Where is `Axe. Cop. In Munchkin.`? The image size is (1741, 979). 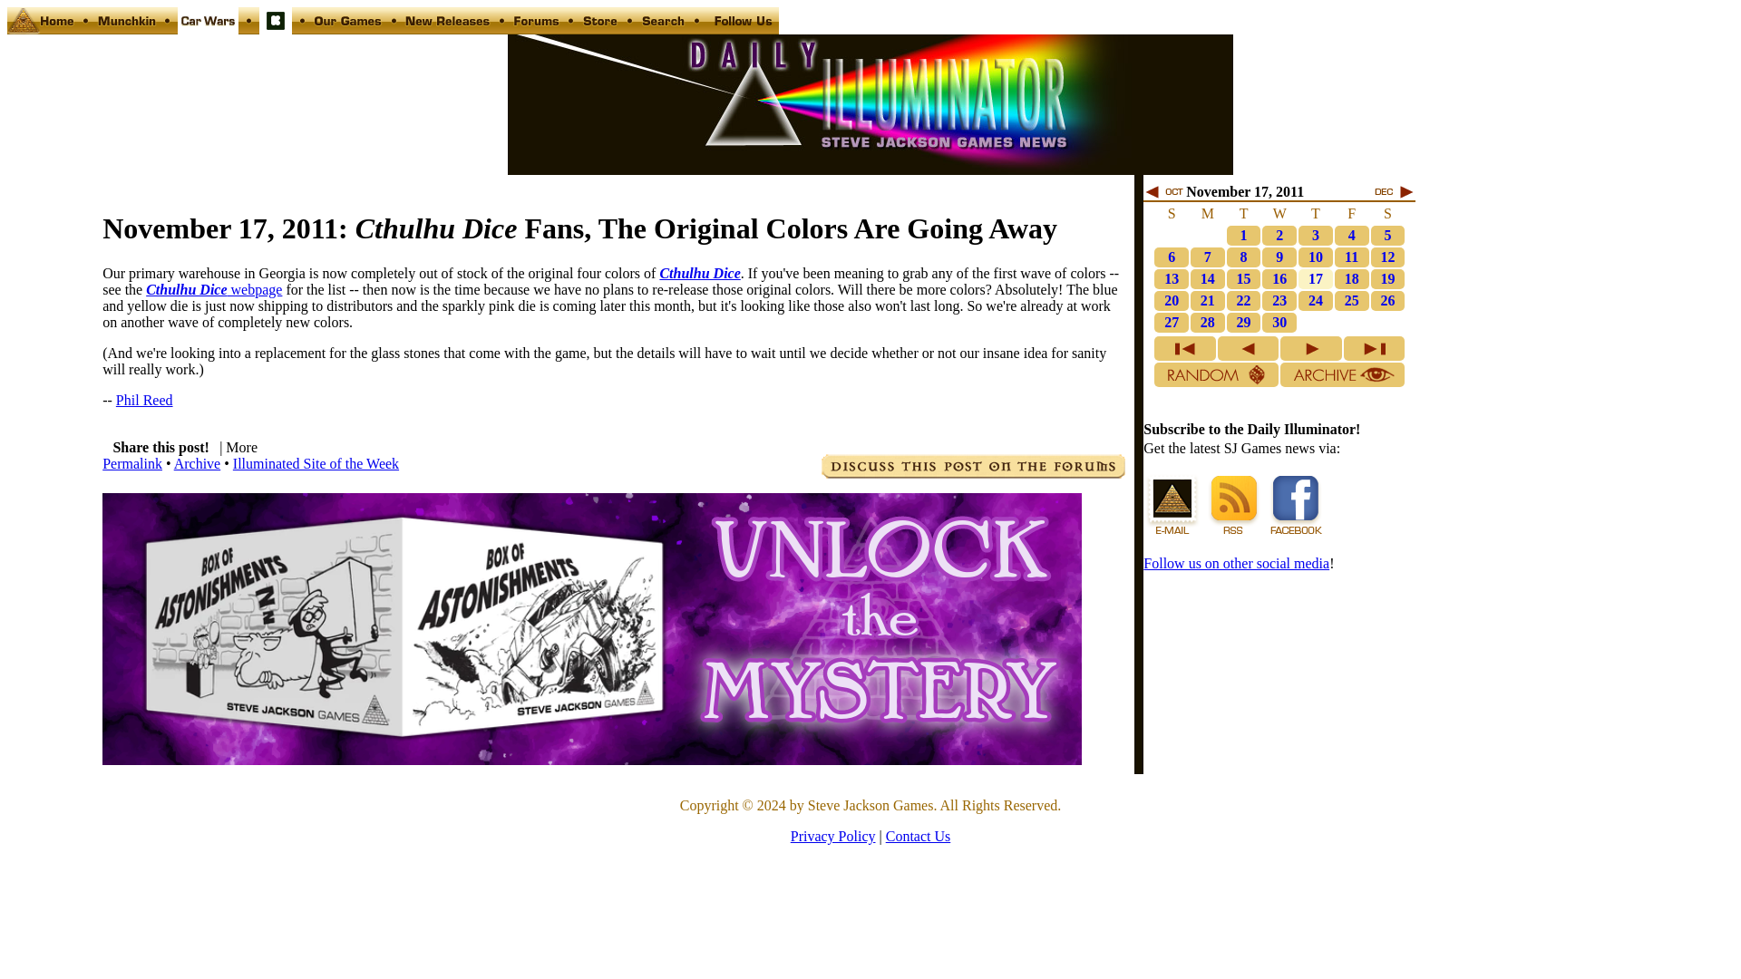 Axe. Cop. In Munchkin. is located at coordinates (1316, 234).